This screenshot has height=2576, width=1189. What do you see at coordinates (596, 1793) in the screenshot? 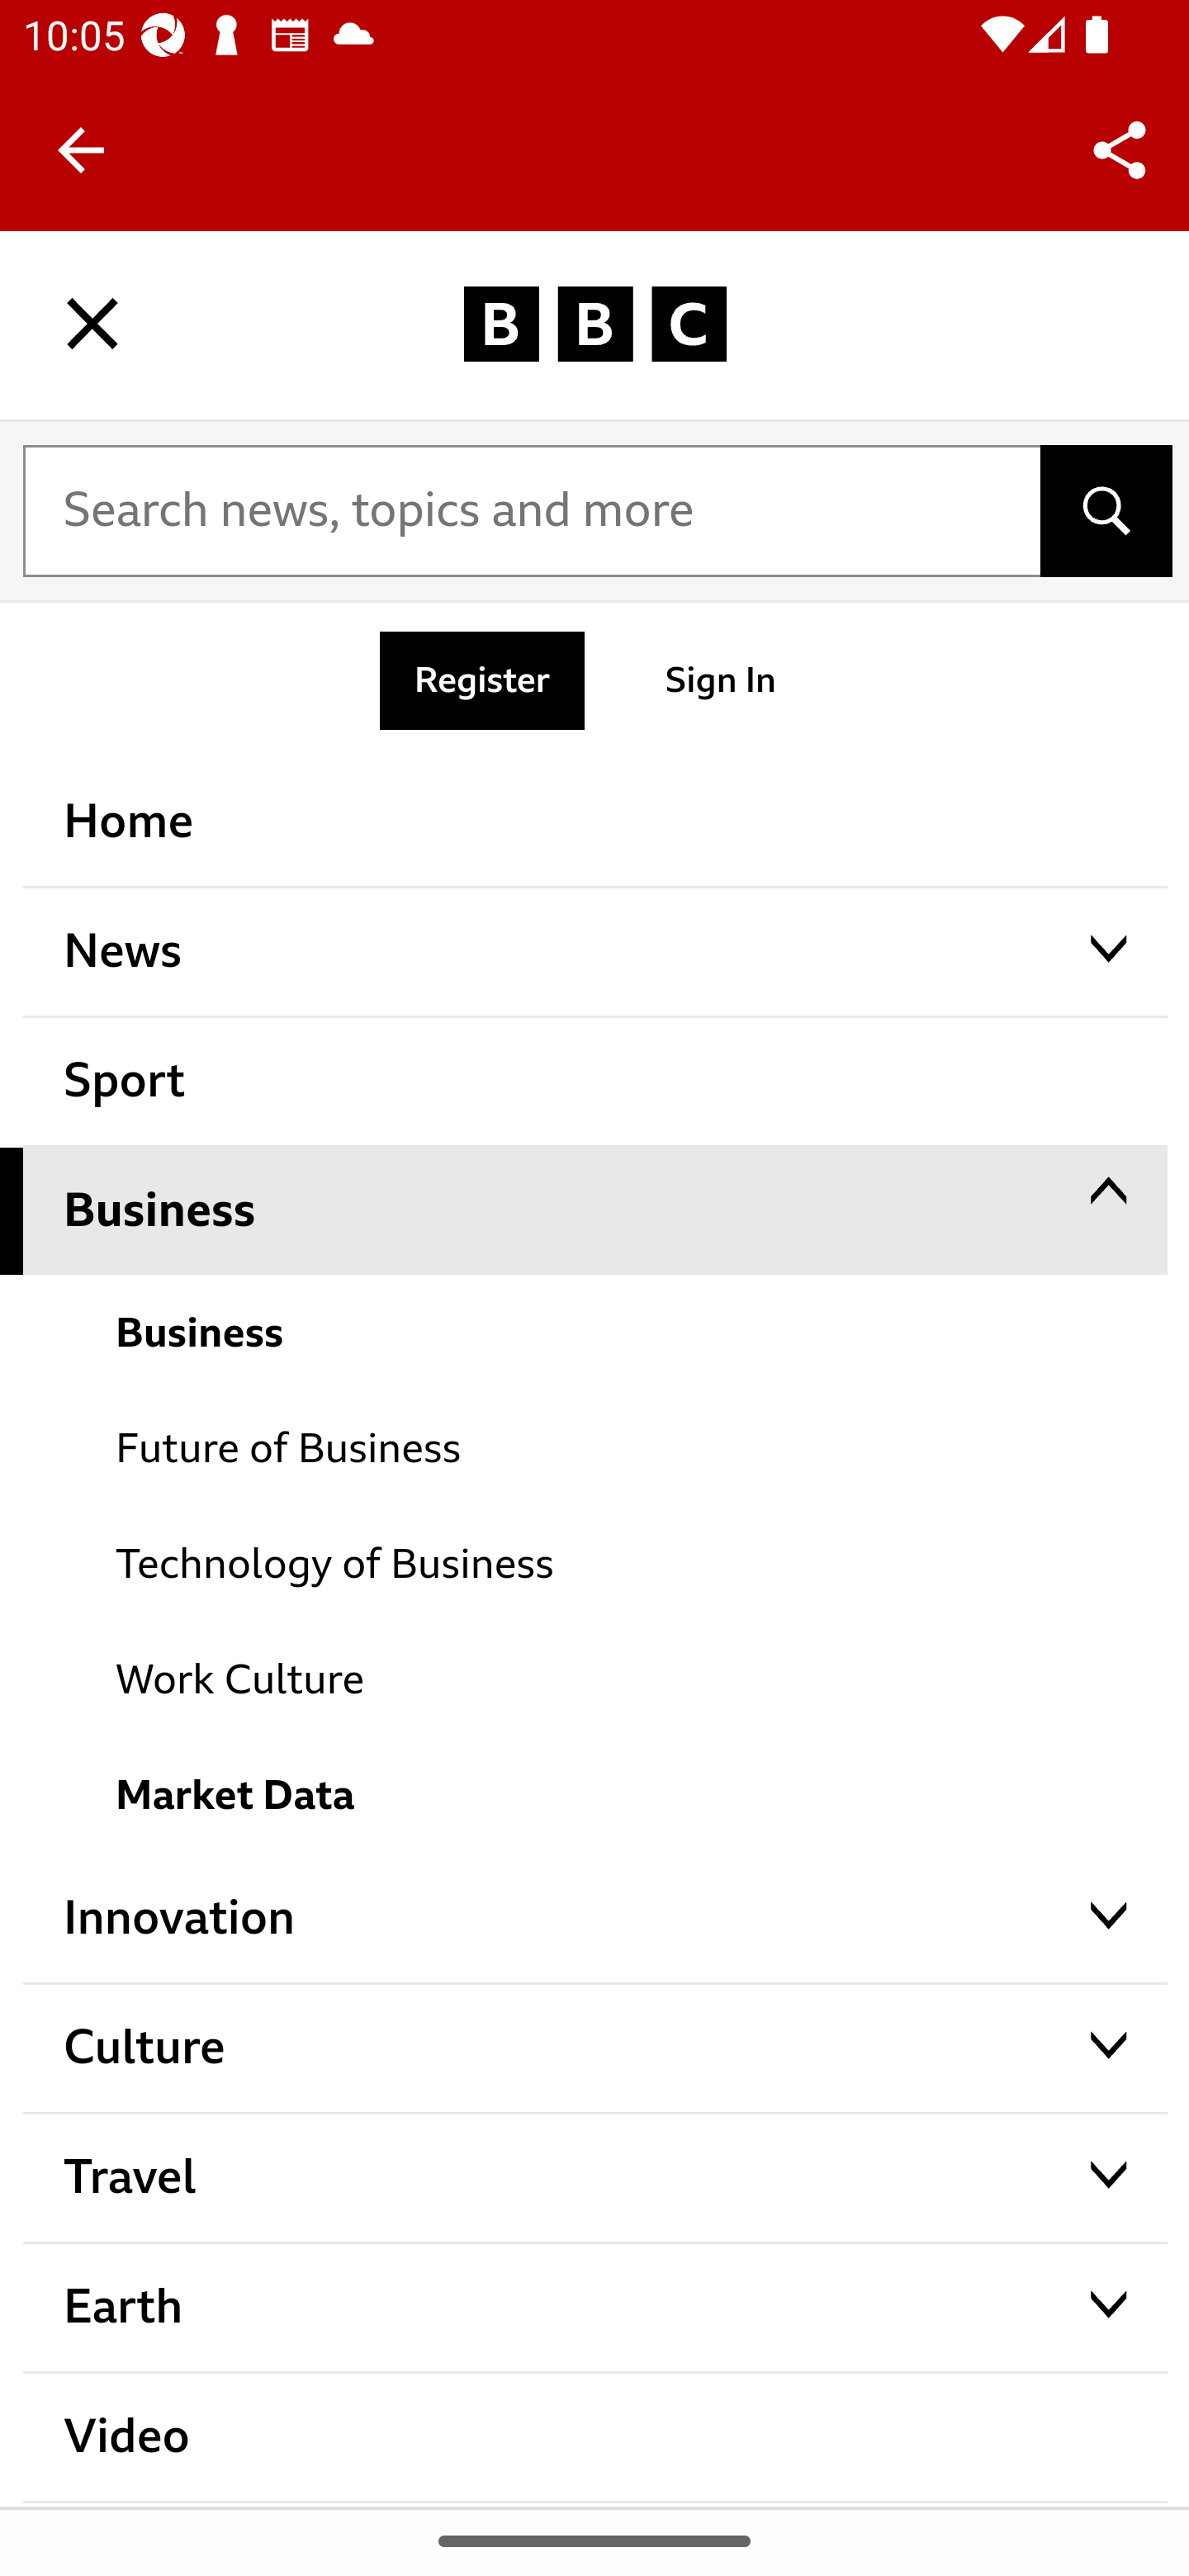
I see `Market Data` at bounding box center [596, 1793].